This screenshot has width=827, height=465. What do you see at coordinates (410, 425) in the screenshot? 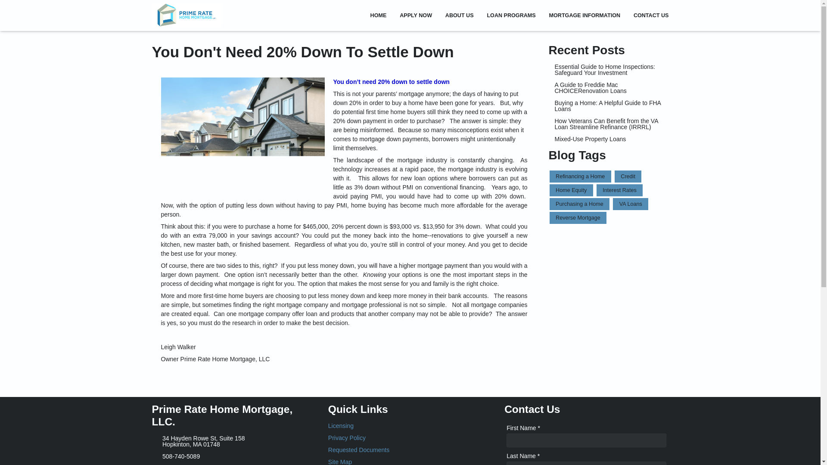
I see `Licensing` at bounding box center [410, 425].